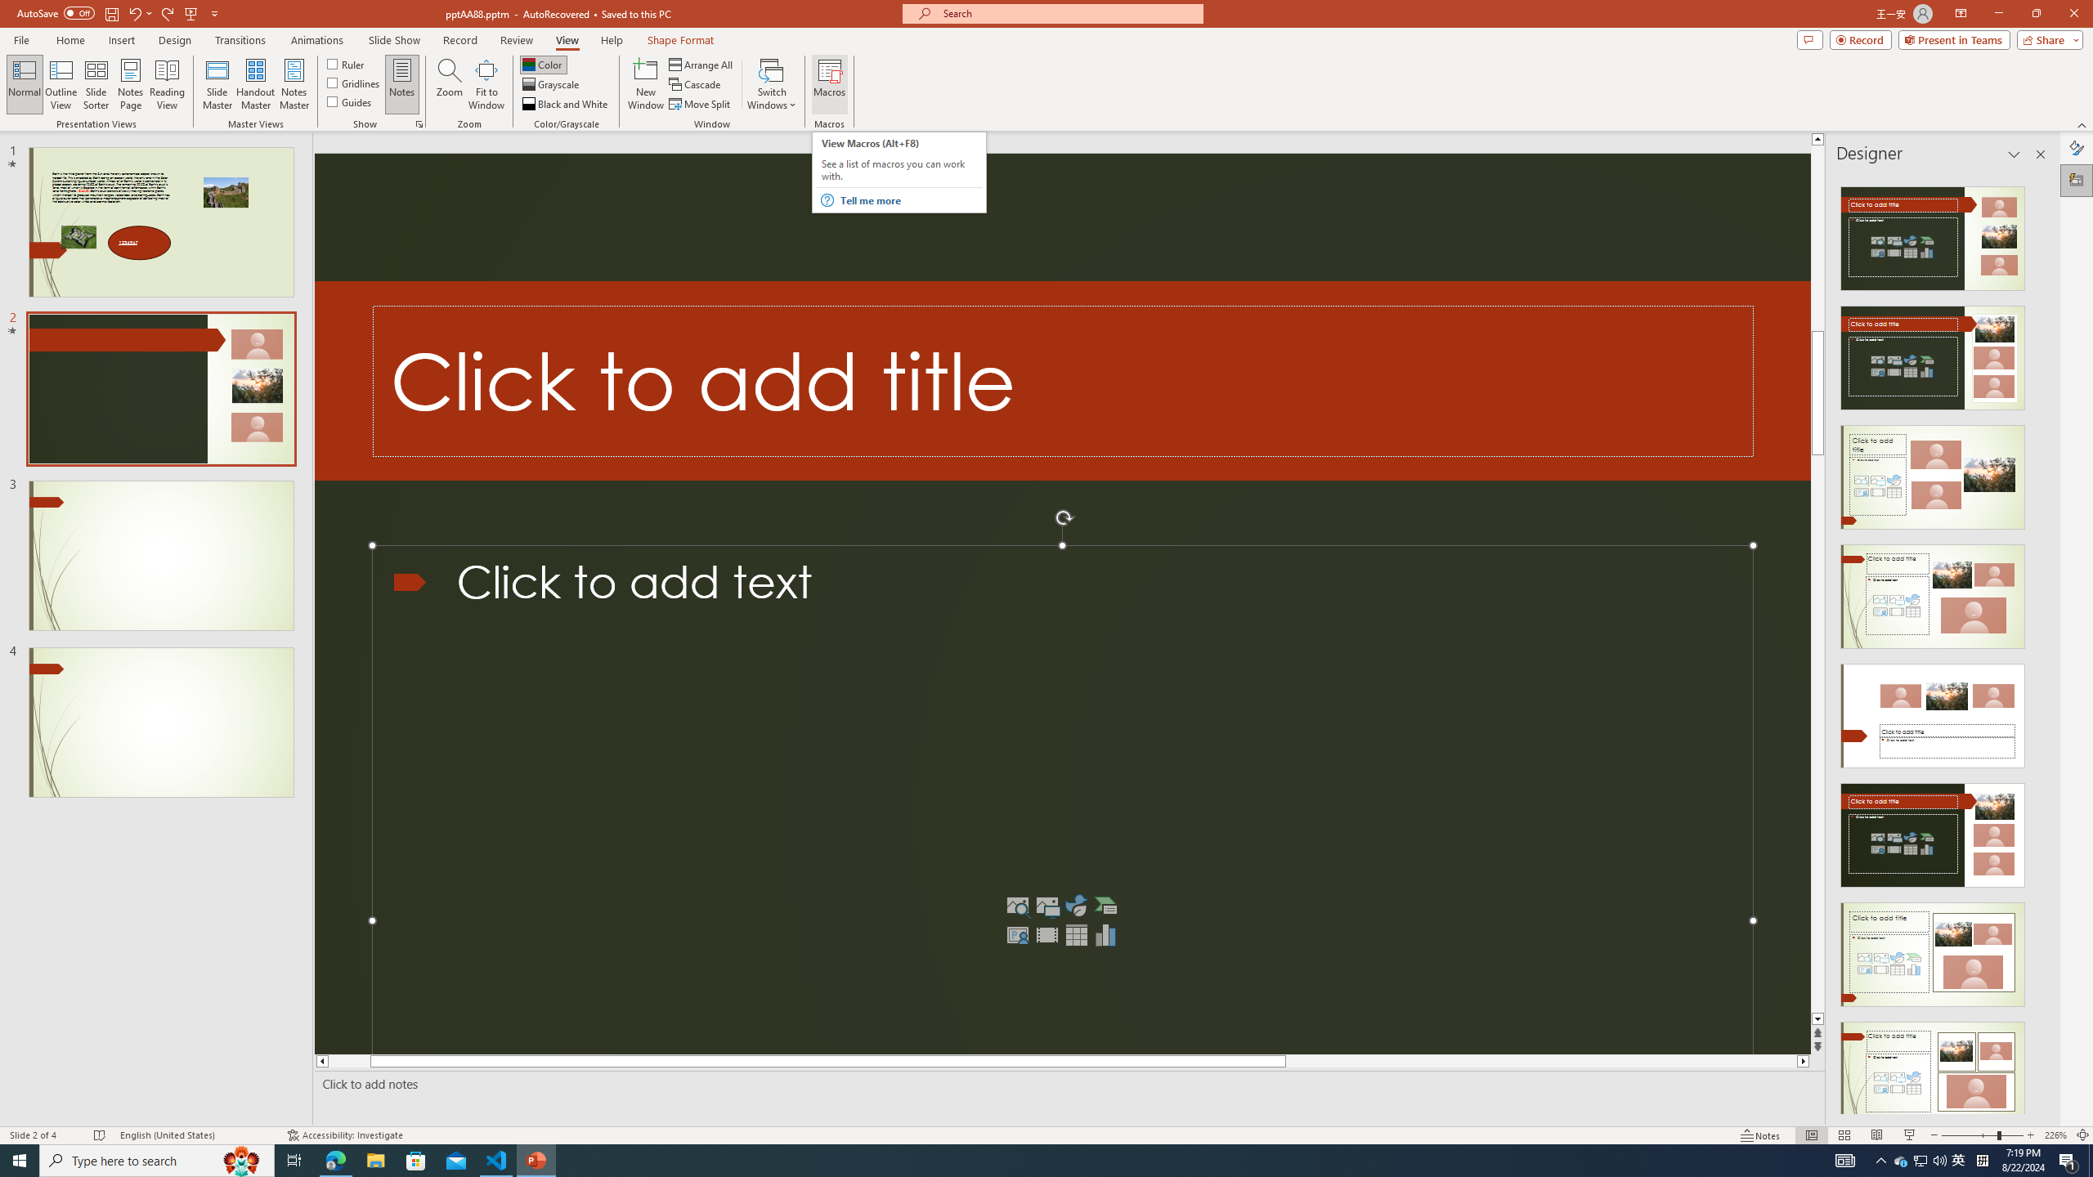 The image size is (2093, 1177). What do you see at coordinates (701, 105) in the screenshot?
I see `Move Split` at bounding box center [701, 105].